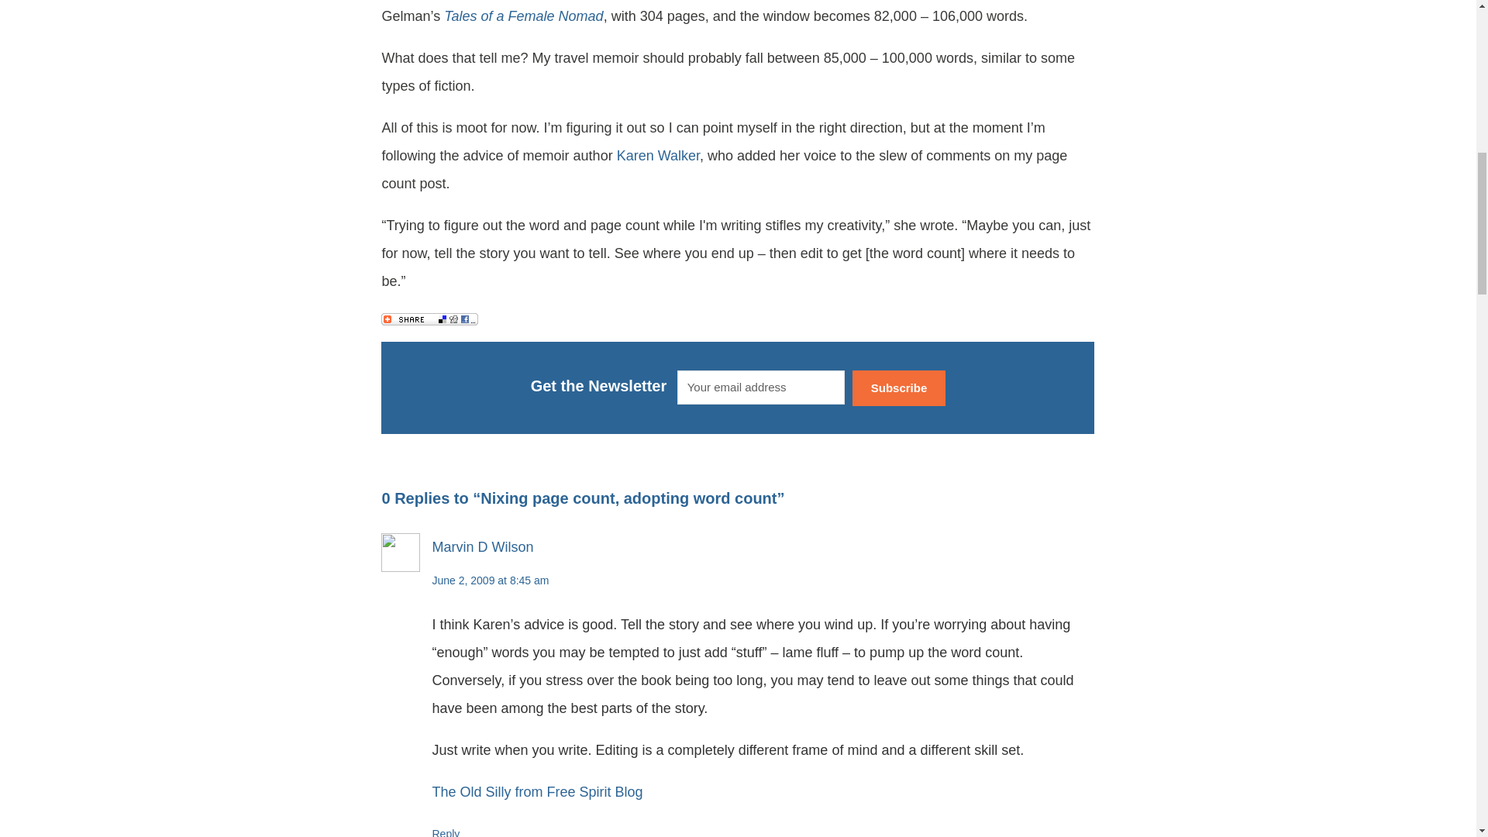 The image size is (1488, 837). Describe the element at coordinates (522, 15) in the screenshot. I see `Tales of a Female Nomad` at that location.